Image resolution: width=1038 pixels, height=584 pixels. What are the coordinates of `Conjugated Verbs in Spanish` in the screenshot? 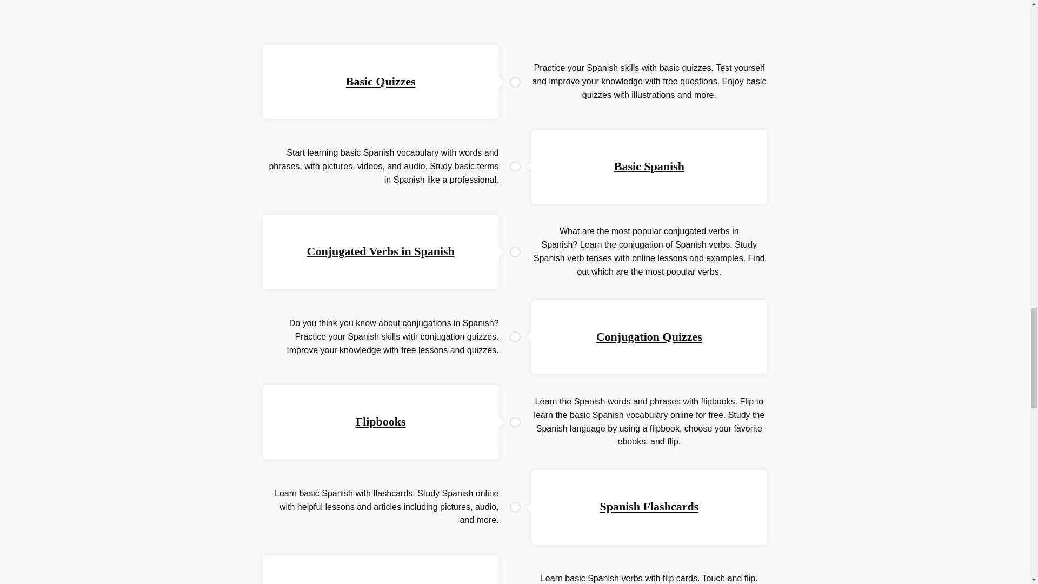 It's located at (381, 251).